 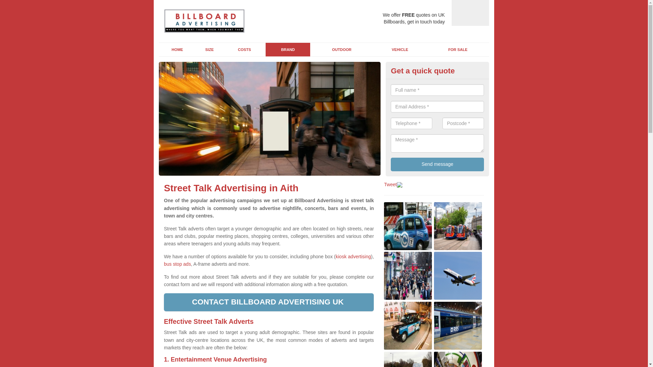 I want to click on High Street Advertising in Aith 2, so click(x=458, y=226).